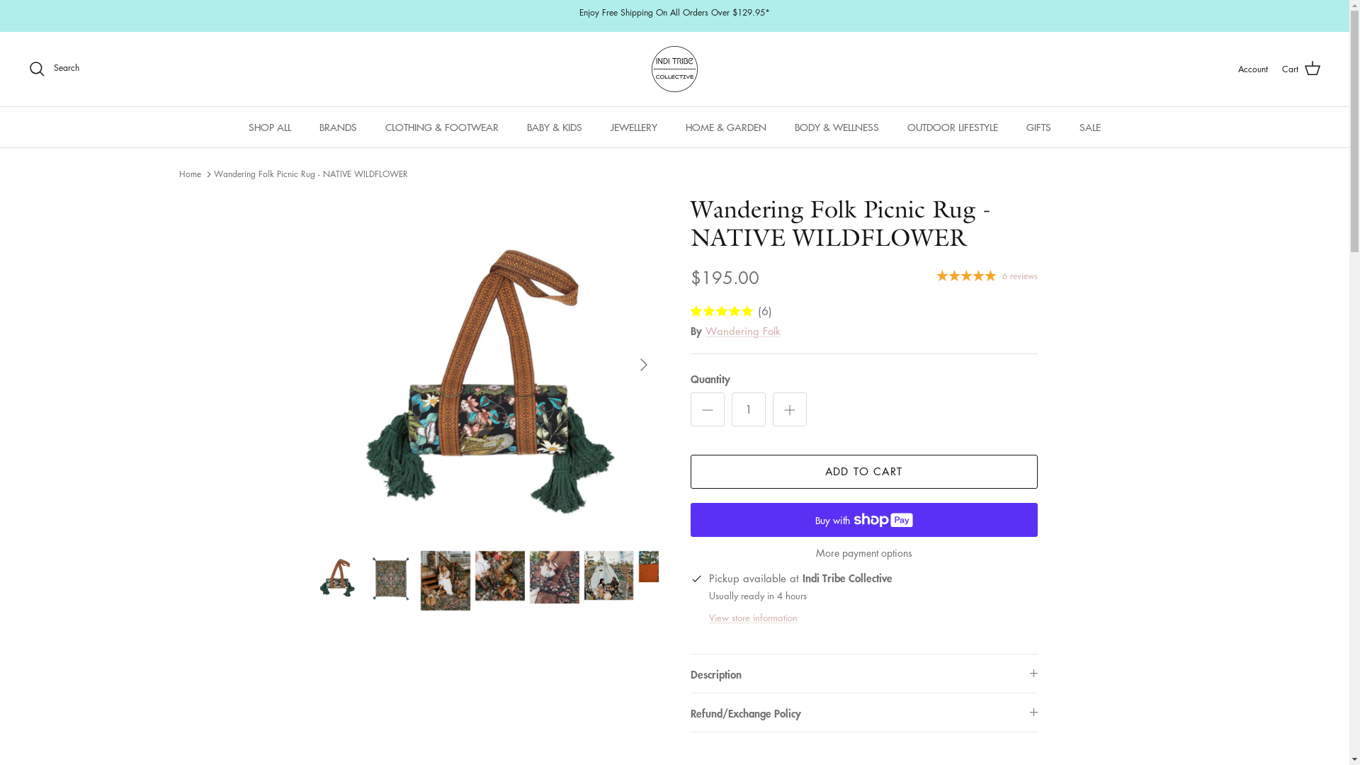  I want to click on Account, so click(1253, 69).